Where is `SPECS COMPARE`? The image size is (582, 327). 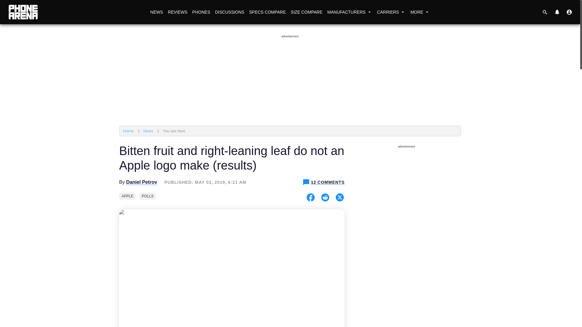 SPECS COMPARE is located at coordinates (267, 12).